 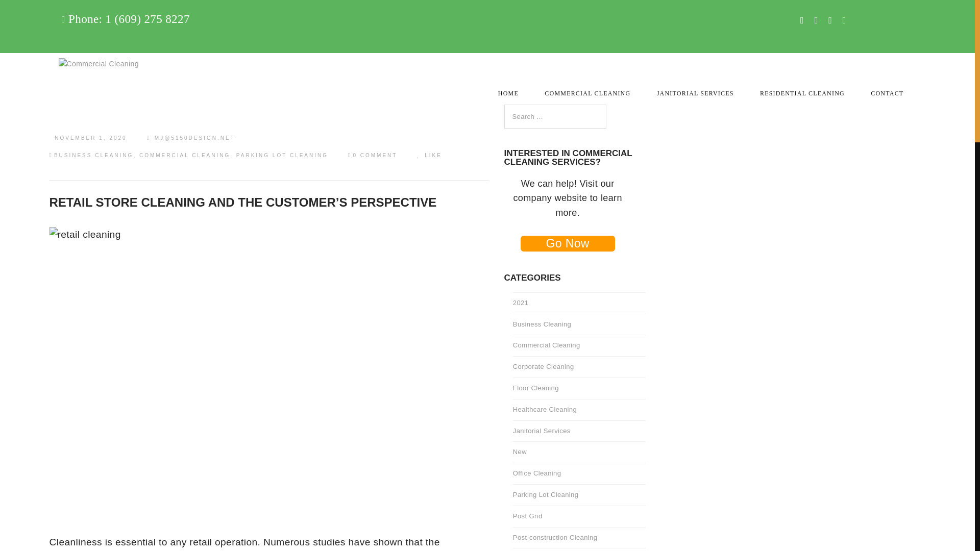 What do you see at coordinates (72, 83) in the screenshot?
I see `Residential Cleaning` at bounding box center [72, 83].